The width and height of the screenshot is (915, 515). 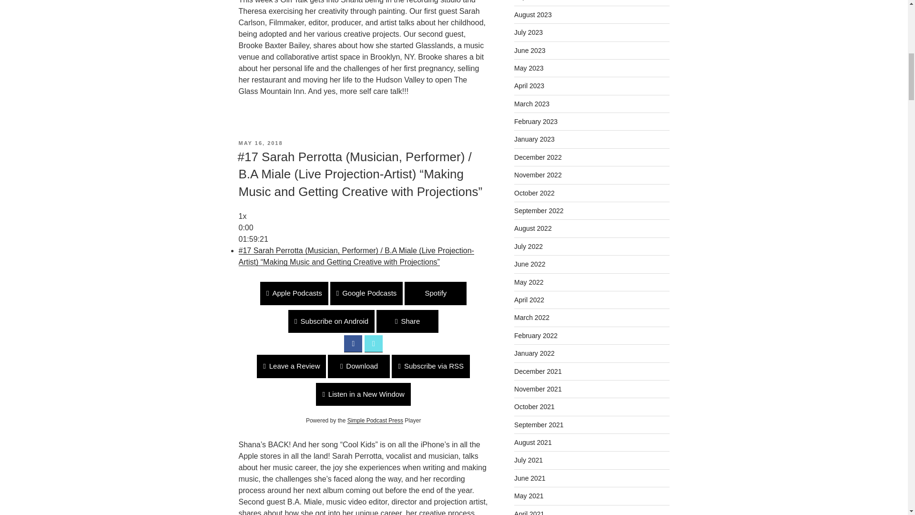 What do you see at coordinates (294, 293) in the screenshot?
I see `Apple Podcasts` at bounding box center [294, 293].